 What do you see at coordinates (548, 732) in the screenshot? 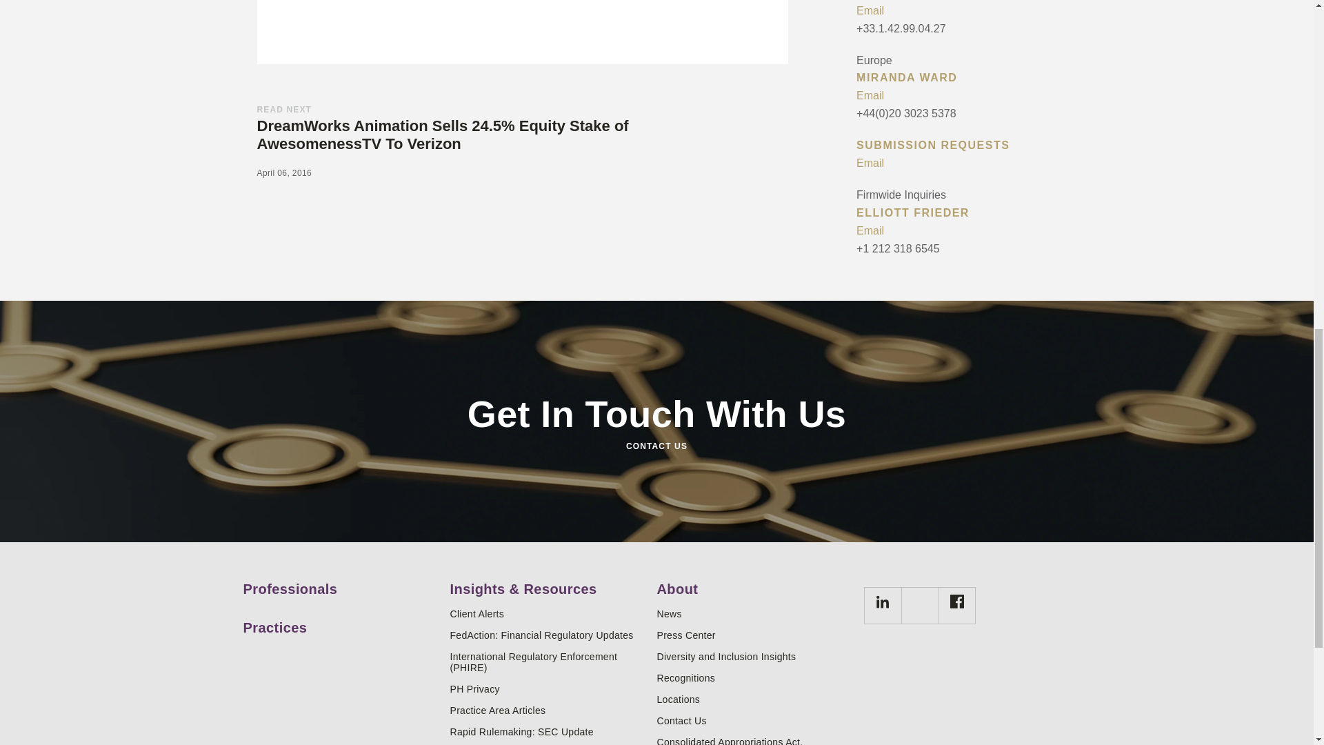
I see `Rapid Rulemaking: SEC Update` at bounding box center [548, 732].